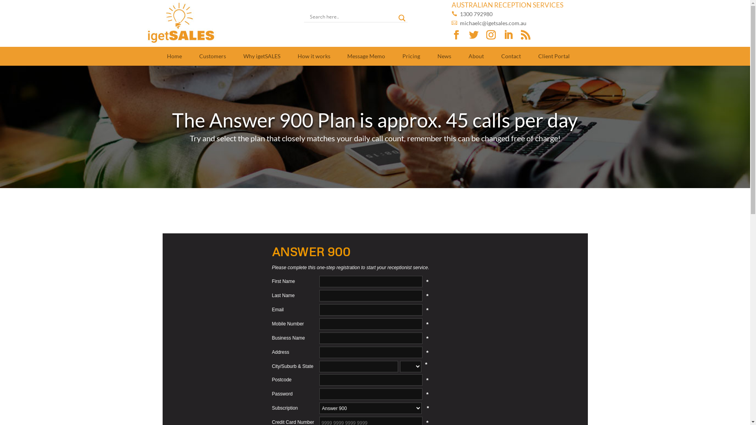  What do you see at coordinates (175, 56) in the screenshot?
I see `Home` at bounding box center [175, 56].